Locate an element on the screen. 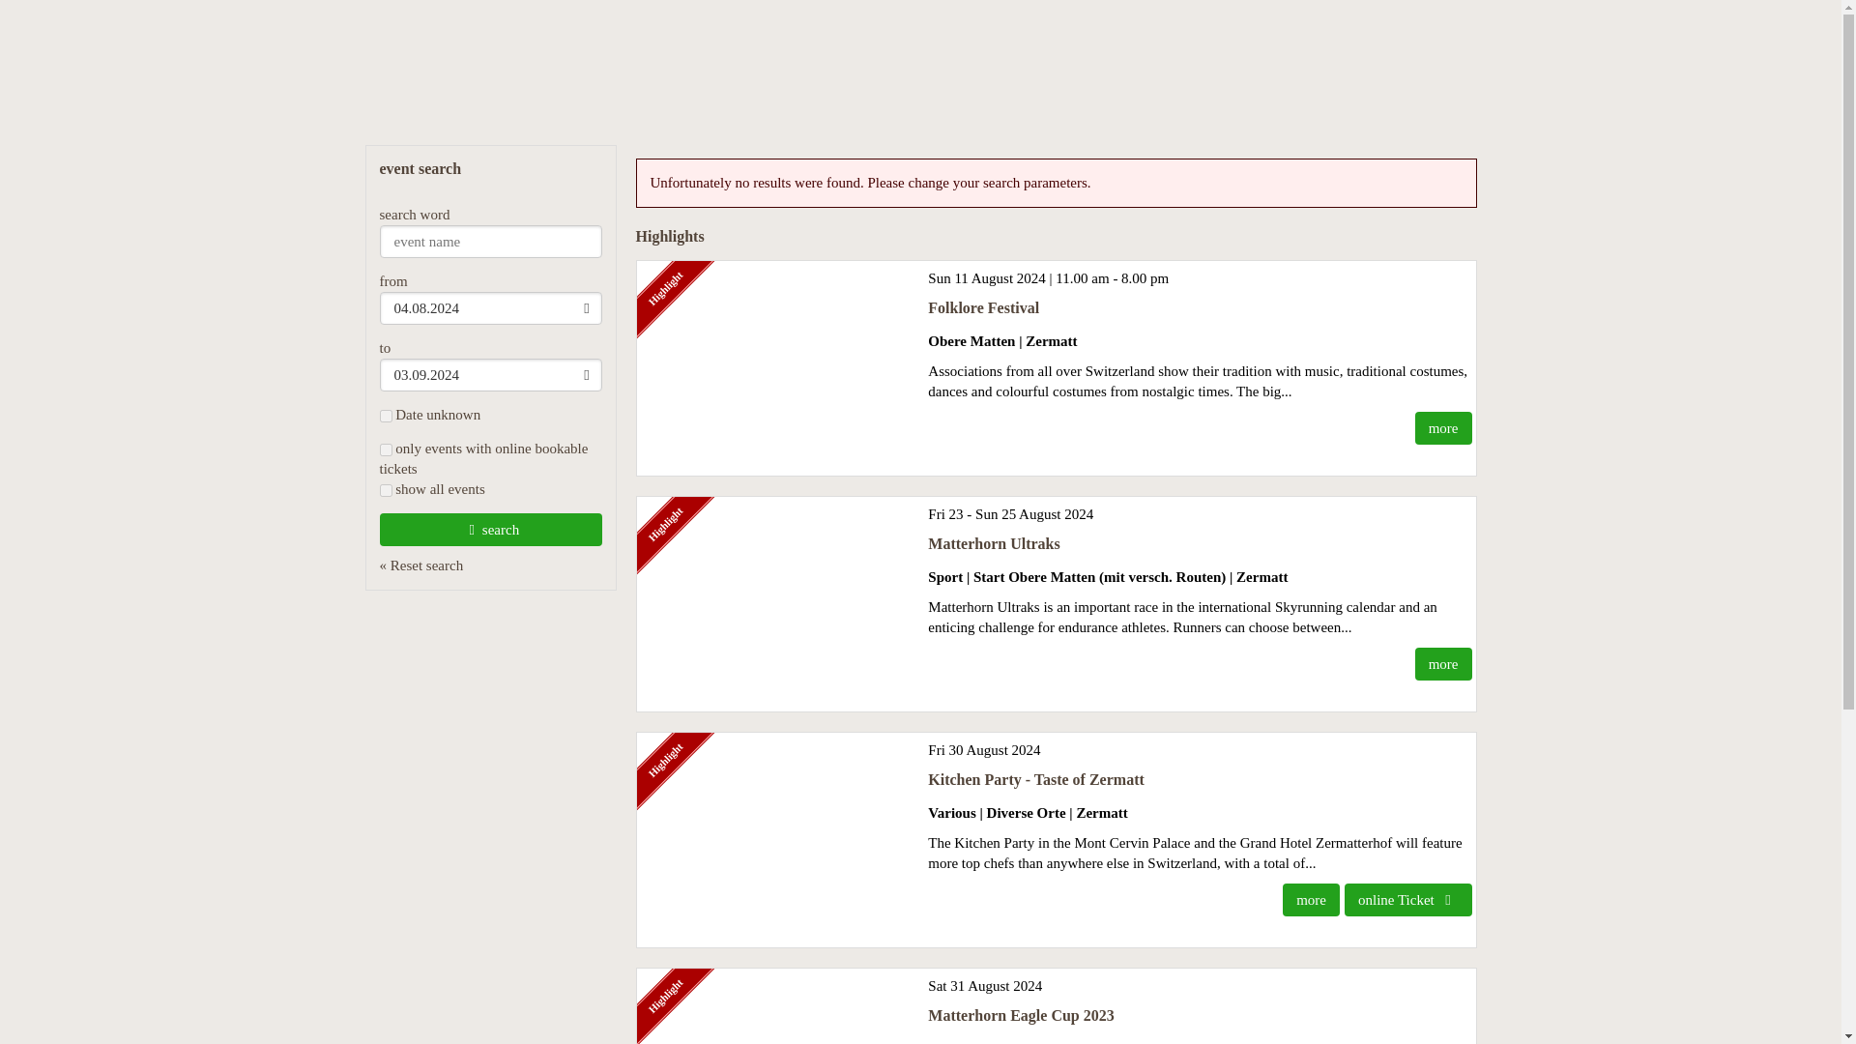  1 is located at coordinates (385, 416).